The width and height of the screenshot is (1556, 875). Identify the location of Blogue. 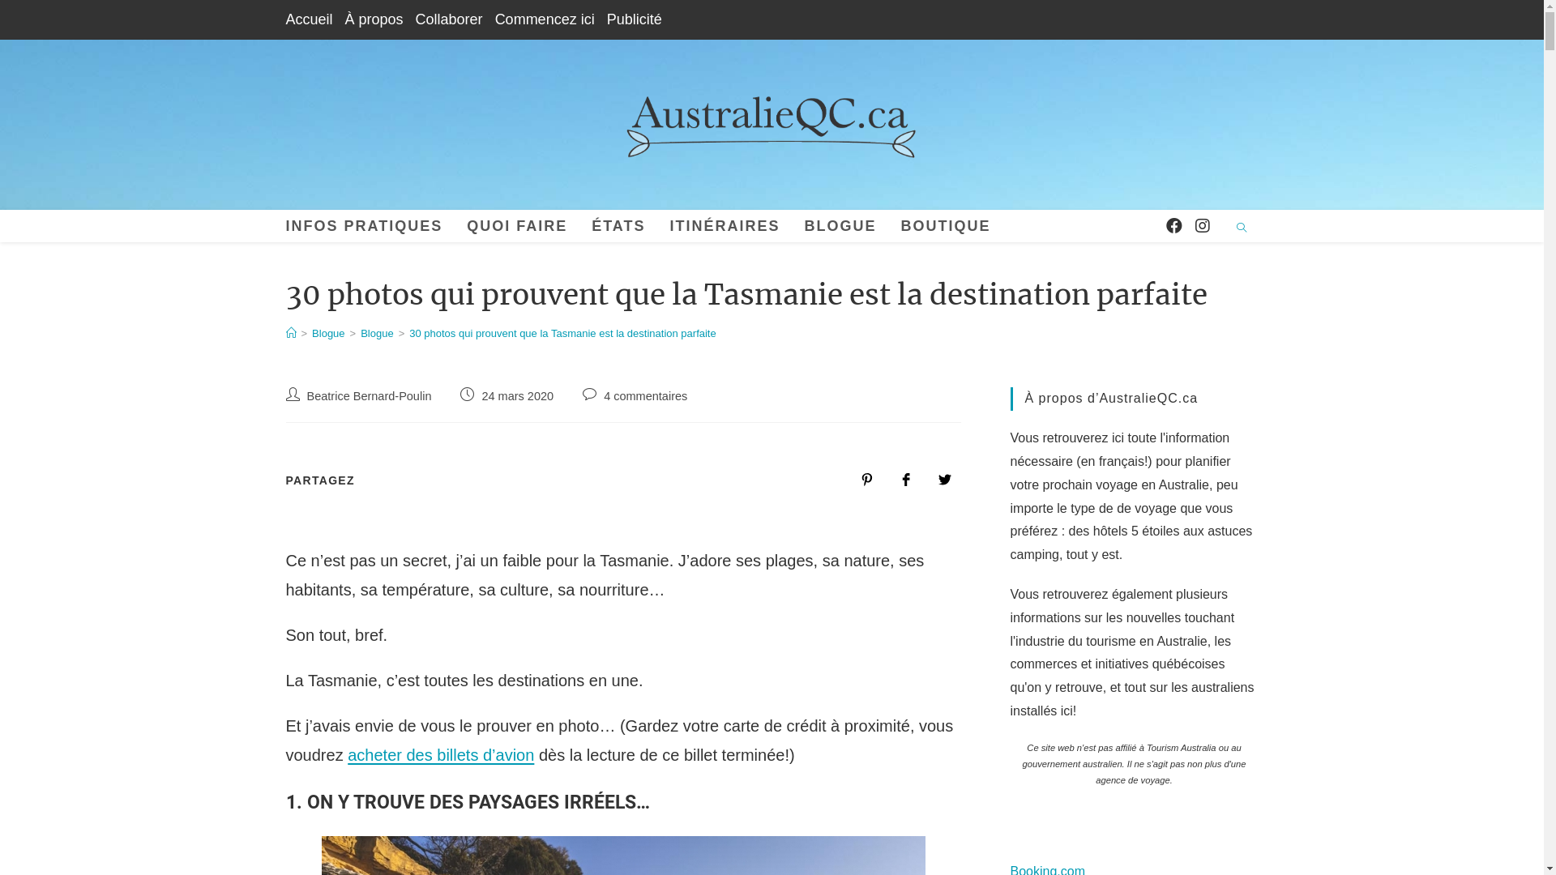
(328, 334).